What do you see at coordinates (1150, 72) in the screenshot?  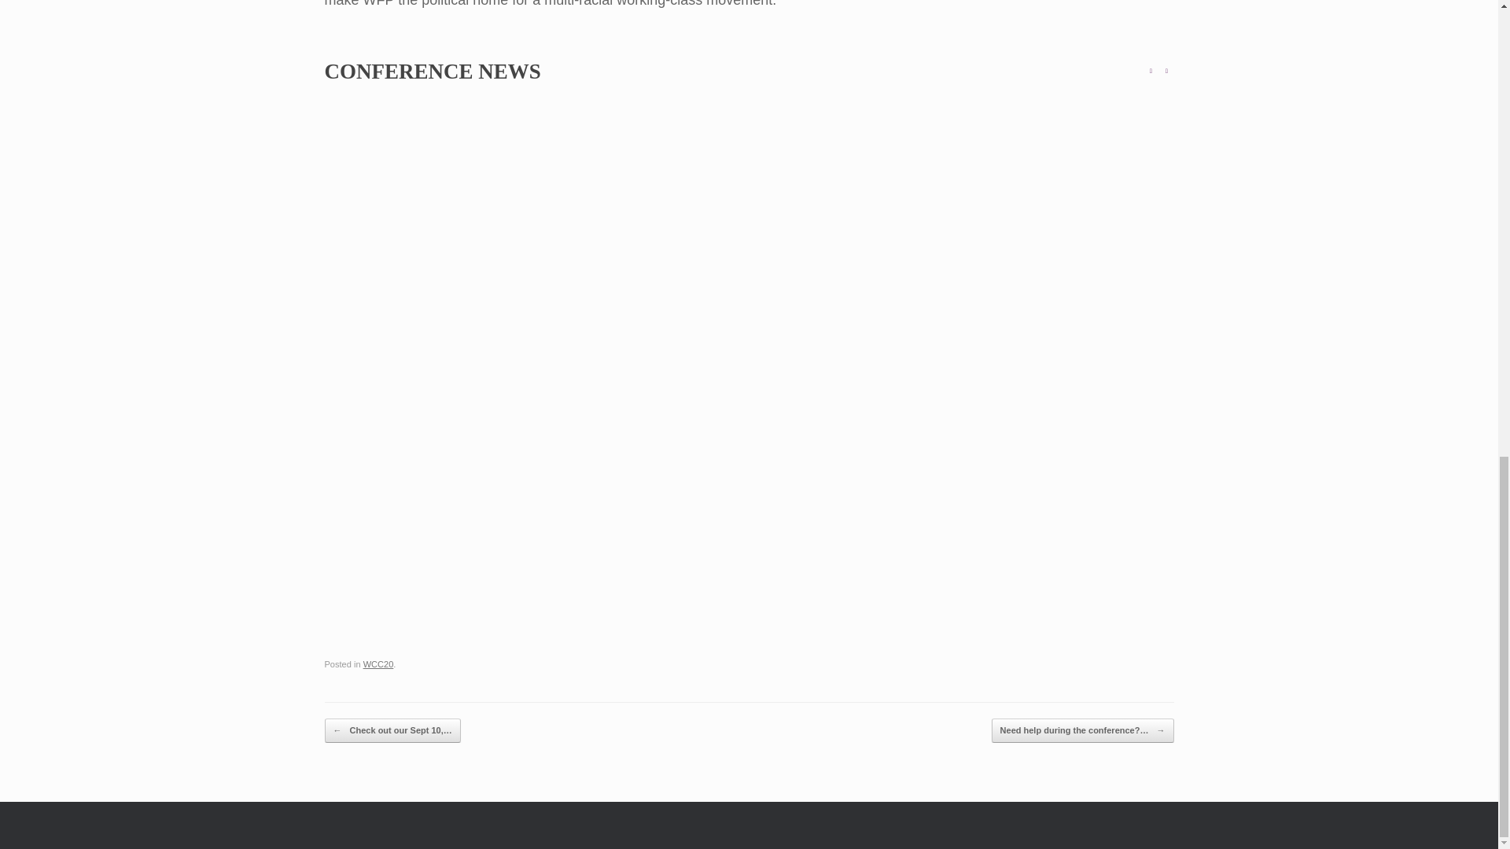 I see `Previous` at bounding box center [1150, 72].